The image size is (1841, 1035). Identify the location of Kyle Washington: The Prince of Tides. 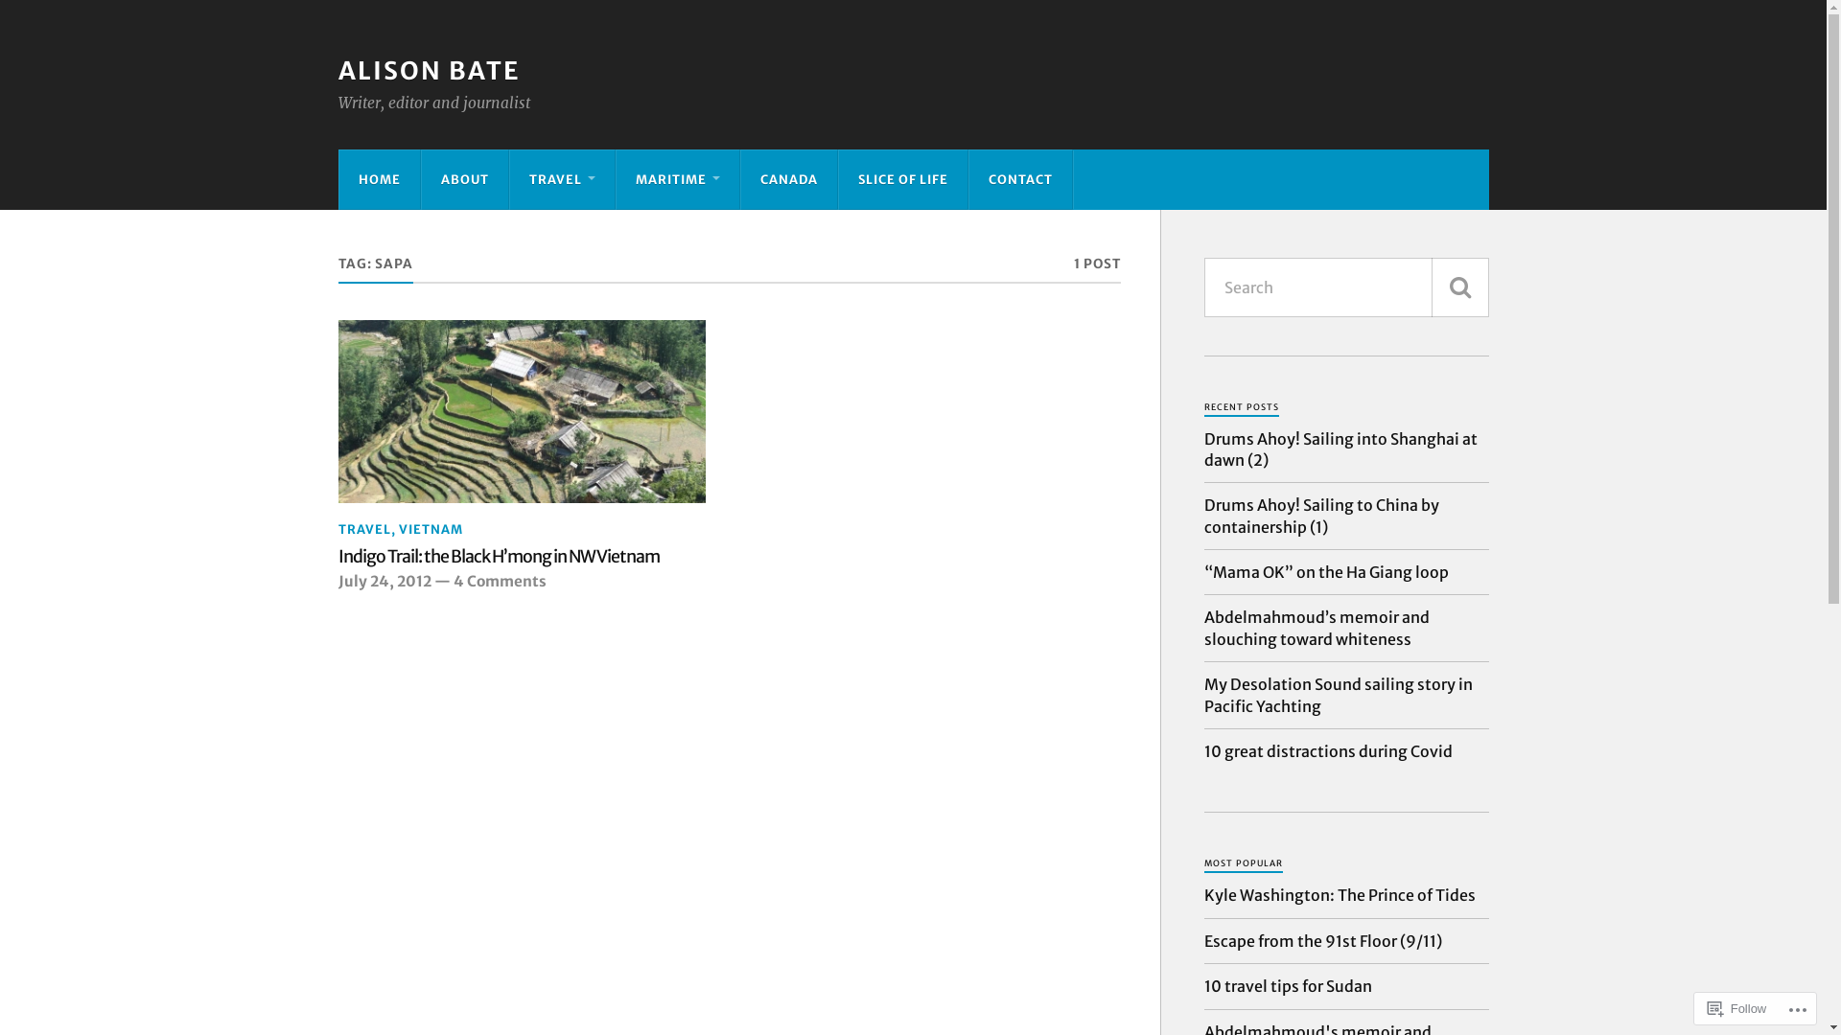
(1340, 895).